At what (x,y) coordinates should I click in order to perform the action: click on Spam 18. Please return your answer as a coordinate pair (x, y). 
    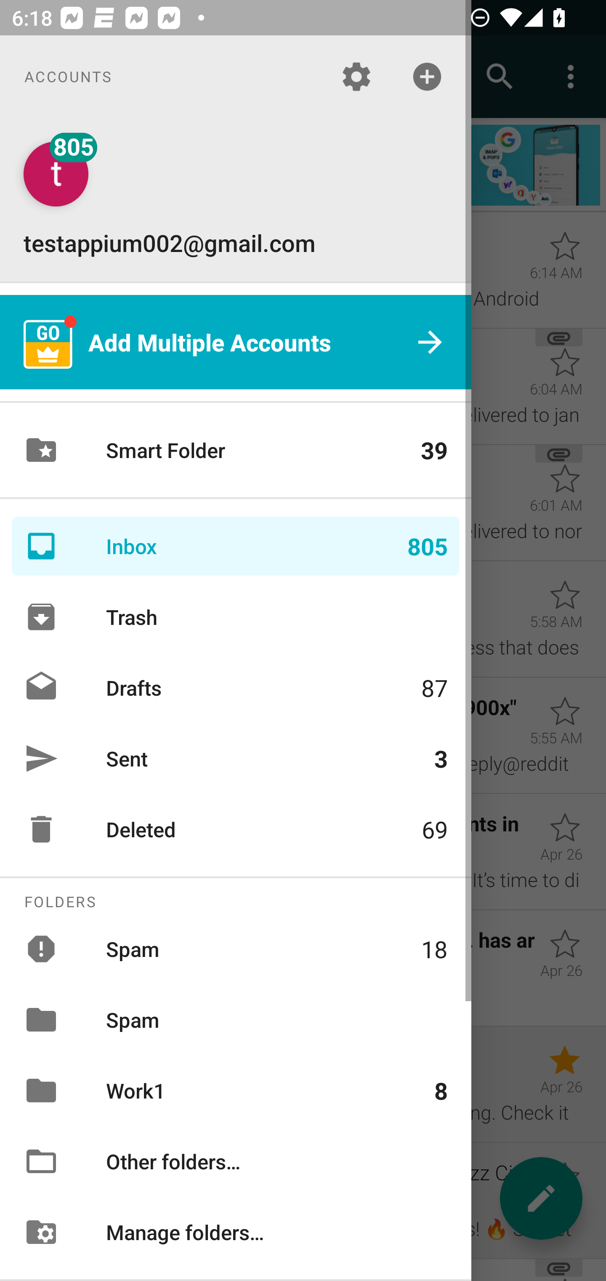
    Looking at the image, I should click on (236, 948).